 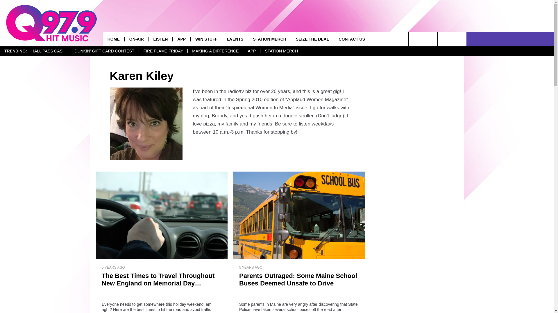 I want to click on APP, so click(x=251, y=51).